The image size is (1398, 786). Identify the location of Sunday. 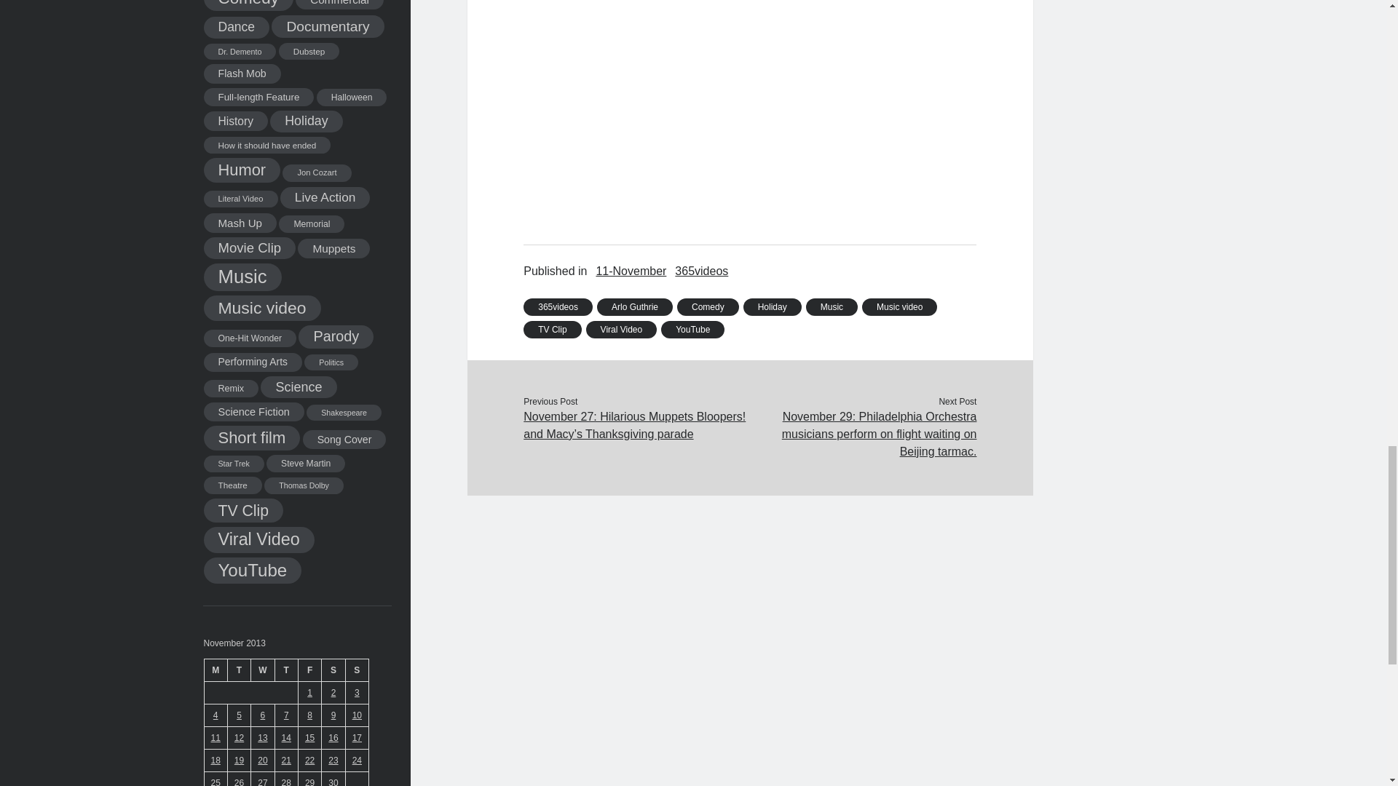
(357, 670).